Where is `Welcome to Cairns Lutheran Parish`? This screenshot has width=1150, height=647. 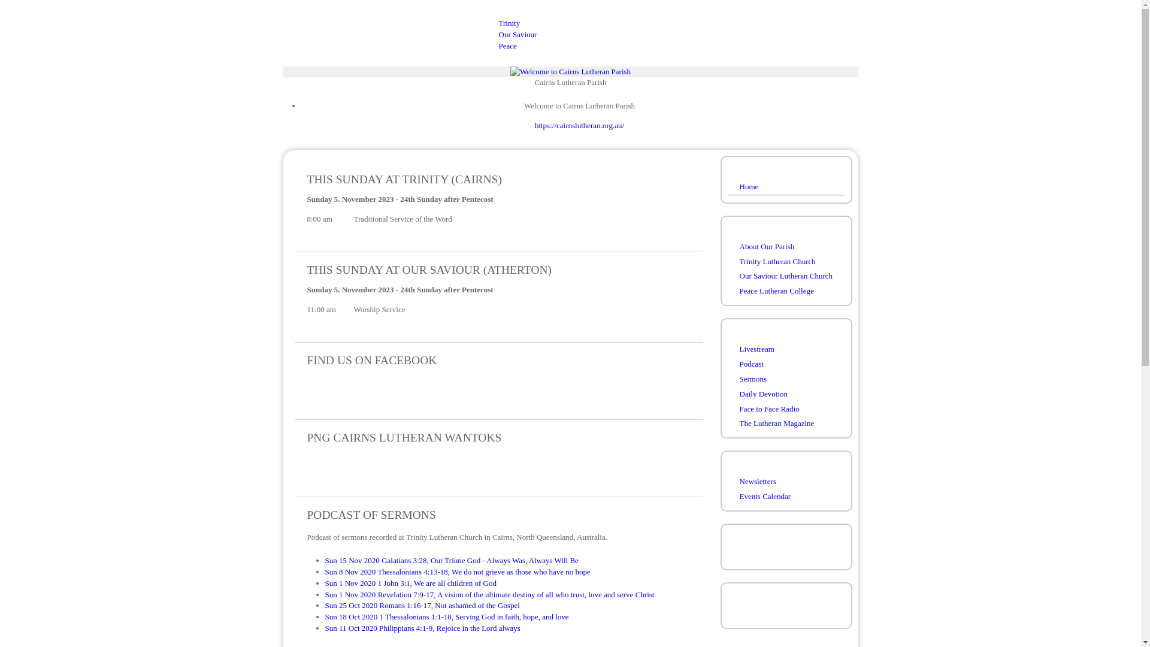
Welcome to Cairns Lutheran Parish is located at coordinates (570, 72).